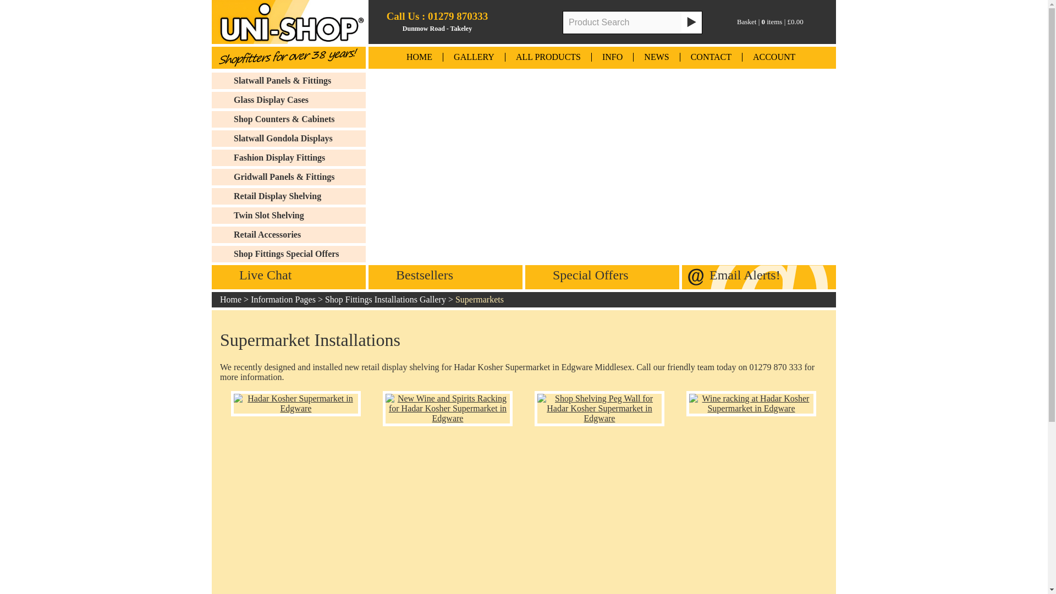  Describe the element at coordinates (657, 57) in the screenshot. I see `NEWS` at that location.